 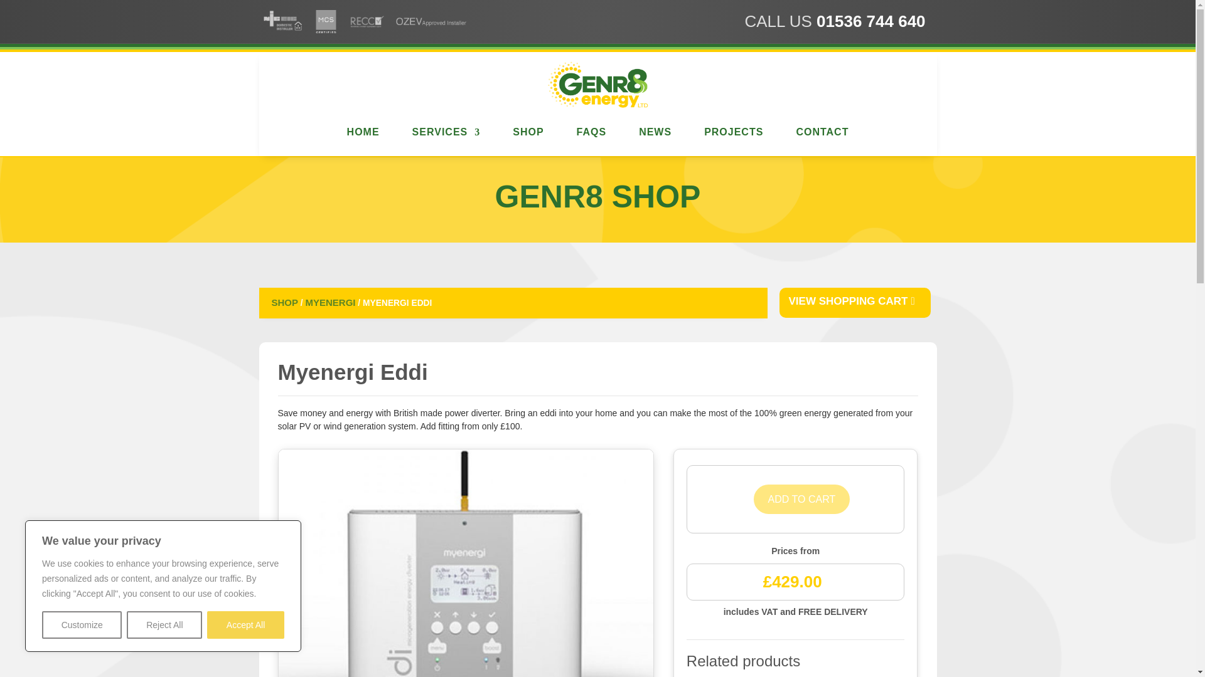 What do you see at coordinates (729, 132) in the screenshot?
I see `PROJECTS` at bounding box center [729, 132].